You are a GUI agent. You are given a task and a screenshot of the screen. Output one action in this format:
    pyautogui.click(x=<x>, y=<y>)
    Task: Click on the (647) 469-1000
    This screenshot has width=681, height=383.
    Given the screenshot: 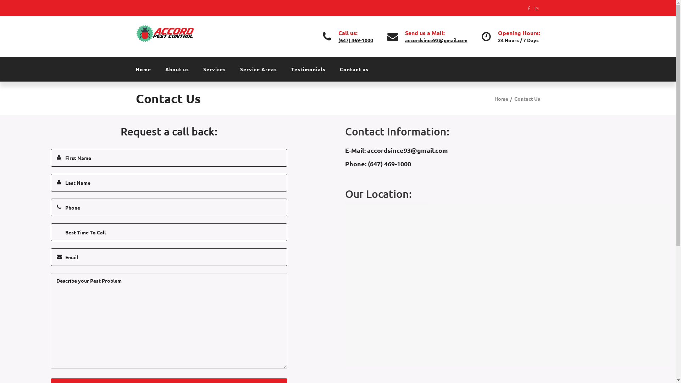 What is the action you would take?
    pyautogui.click(x=389, y=164)
    